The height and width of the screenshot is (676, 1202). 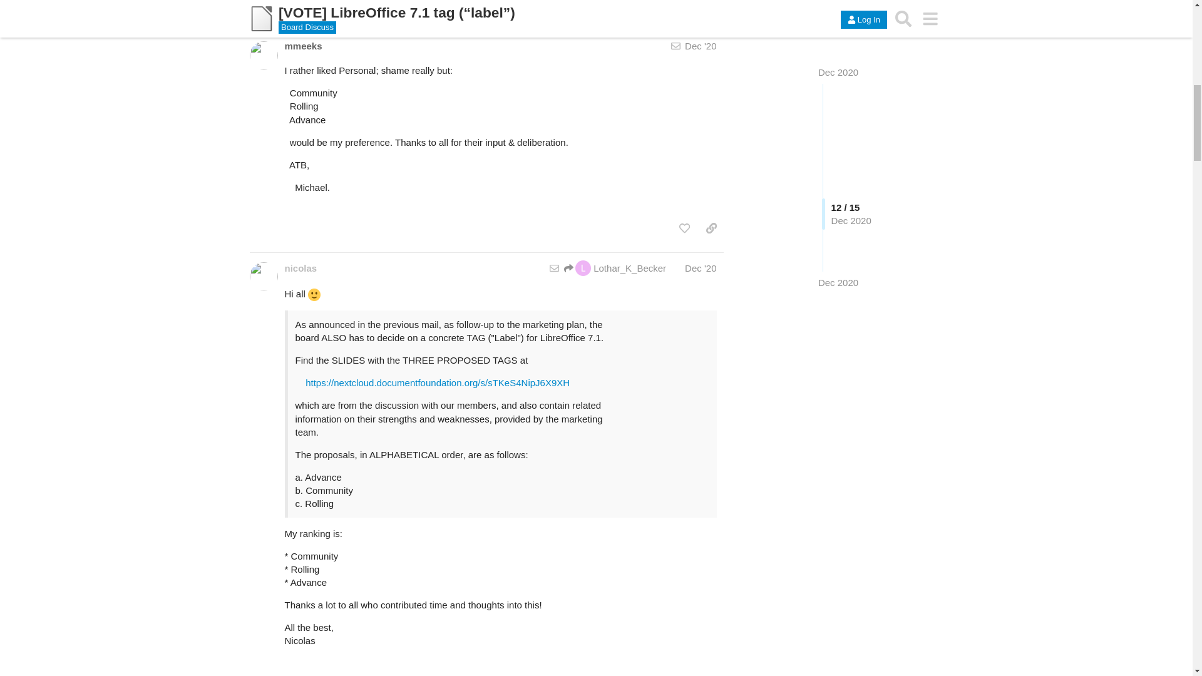 What do you see at coordinates (297, 8) in the screenshot?
I see `Lothar K. Becker` at bounding box center [297, 8].